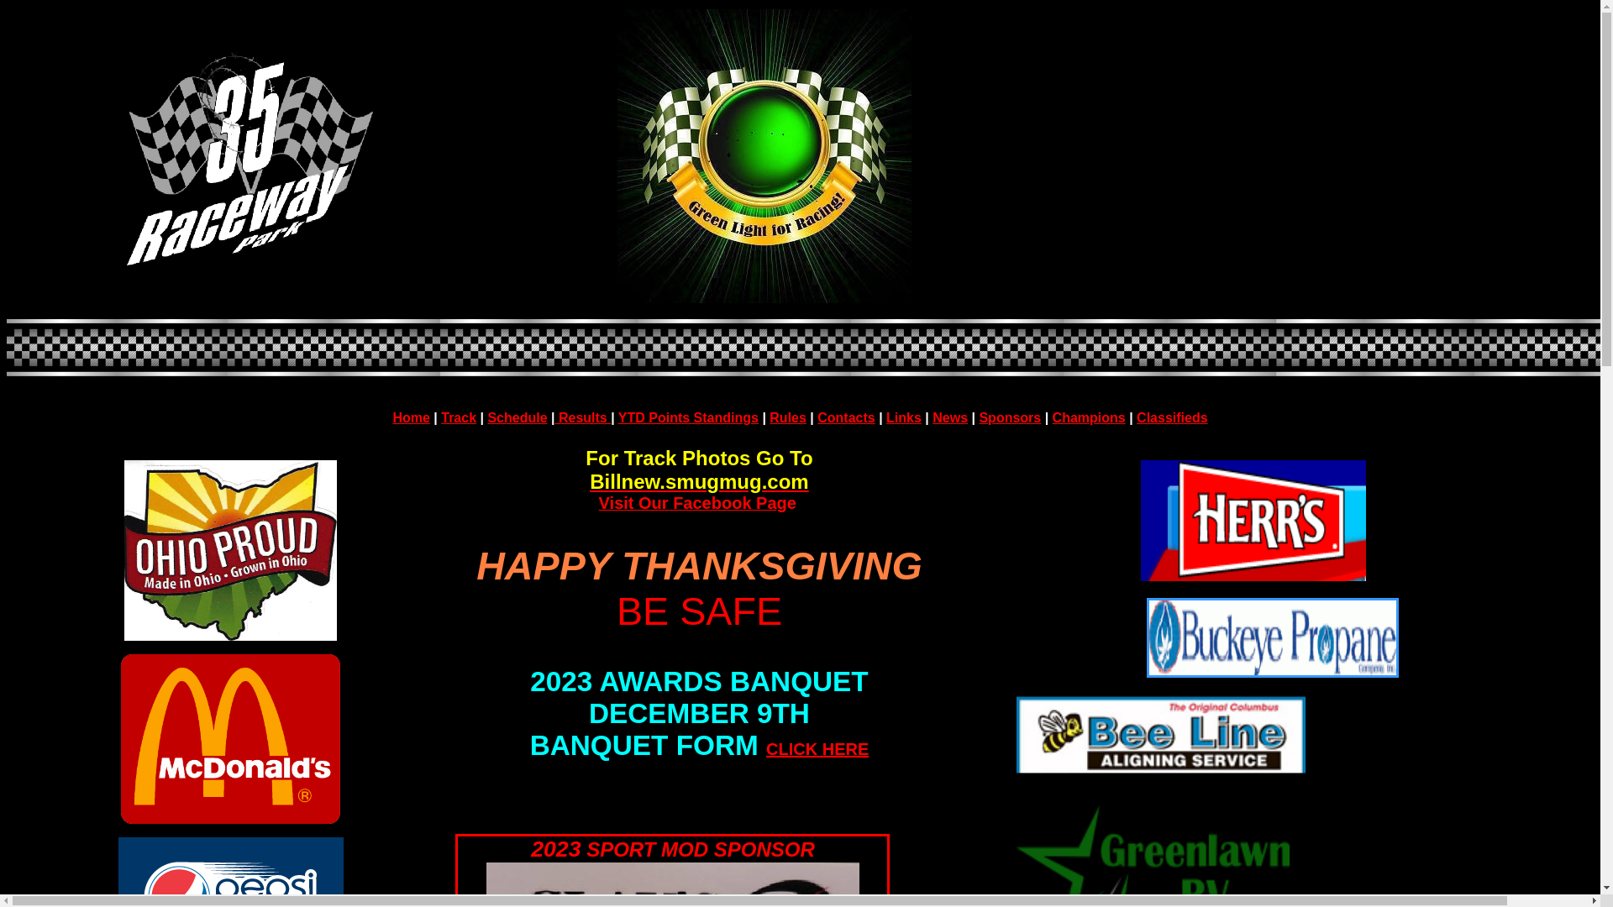  What do you see at coordinates (688, 504) in the screenshot?
I see `Visit Our Facebook Pa` at bounding box center [688, 504].